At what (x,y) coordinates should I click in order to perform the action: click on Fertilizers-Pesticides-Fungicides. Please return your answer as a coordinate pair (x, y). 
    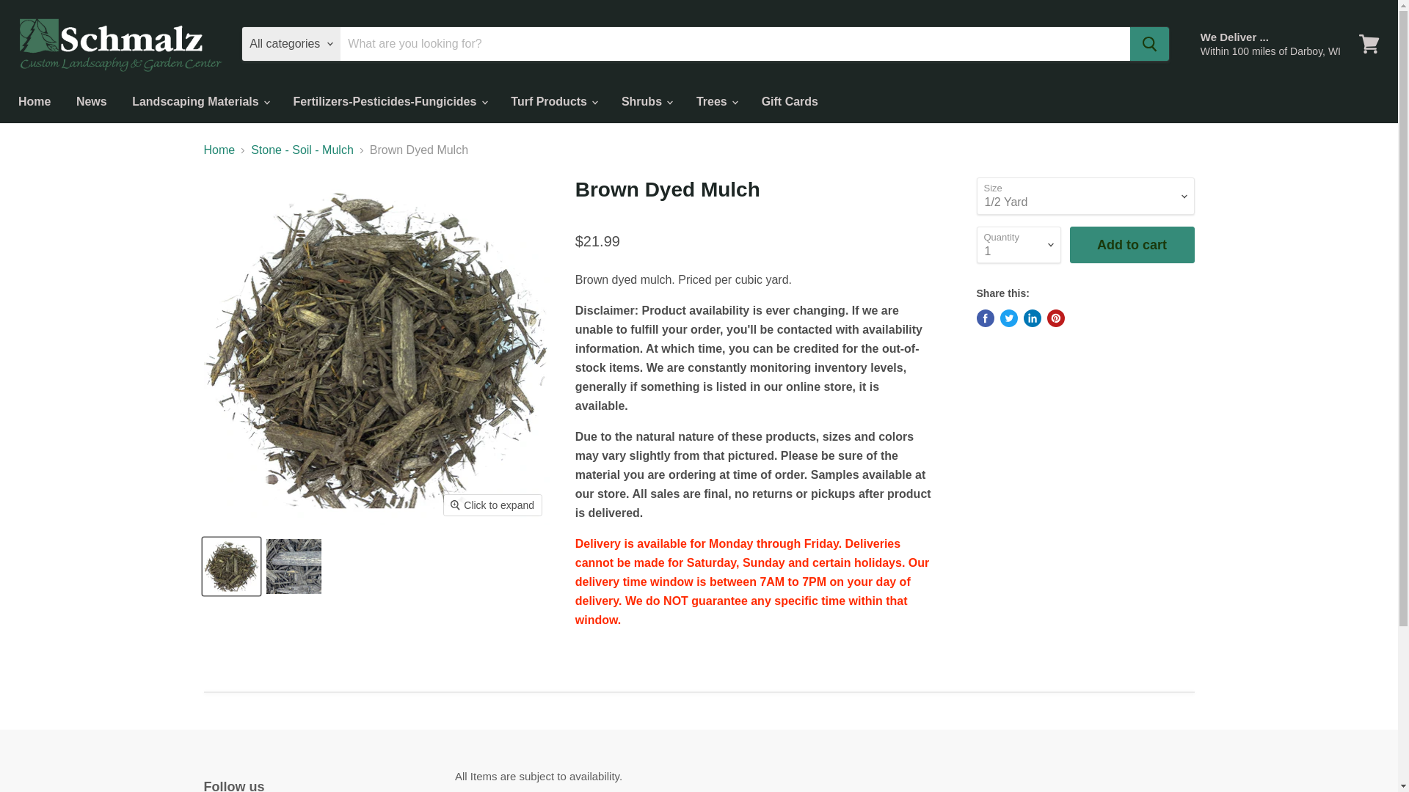
    Looking at the image, I should click on (390, 101).